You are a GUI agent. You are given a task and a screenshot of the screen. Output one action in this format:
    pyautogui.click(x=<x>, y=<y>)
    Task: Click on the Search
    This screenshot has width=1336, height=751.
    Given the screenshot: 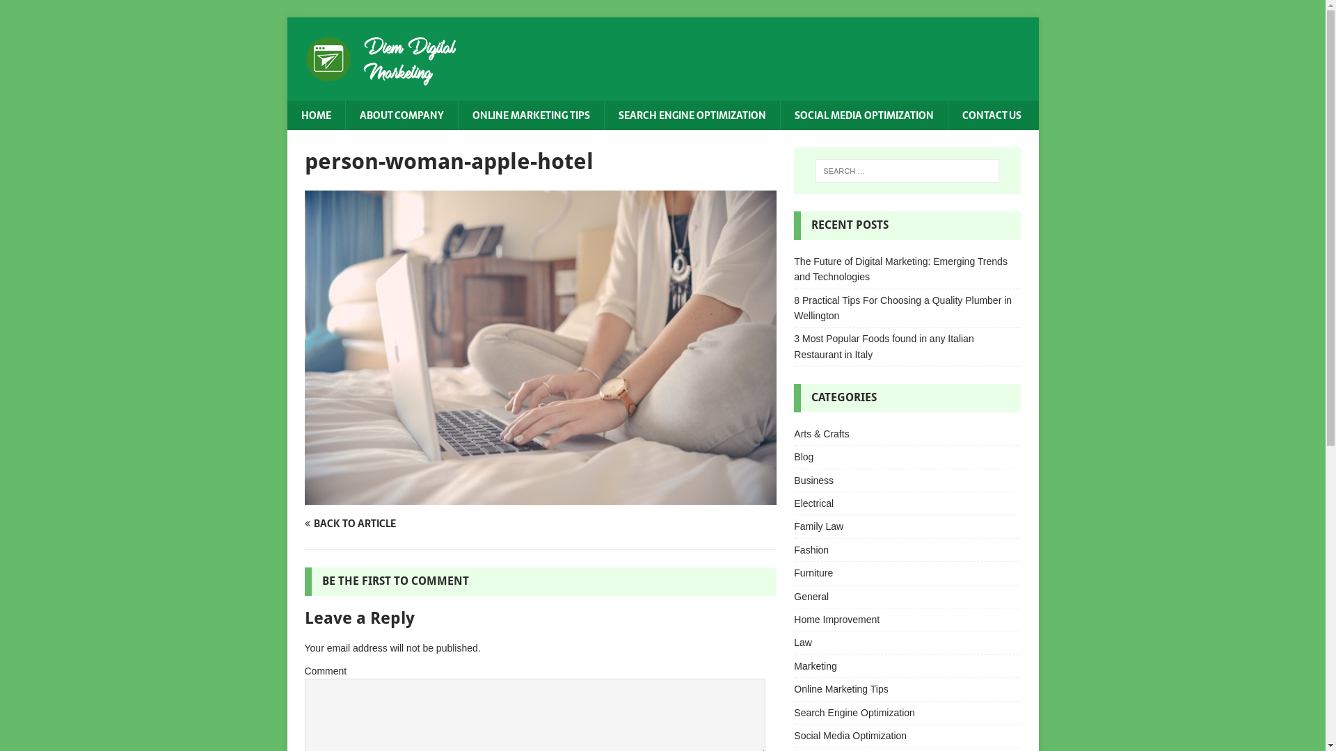 What is the action you would take?
    pyautogui.click(x=52, y=11)
    